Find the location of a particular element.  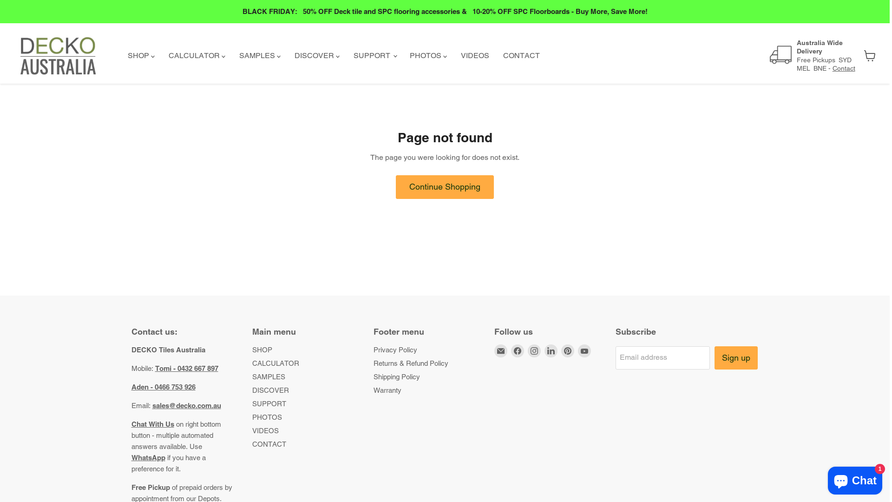

Shopify online store chat is located at coordinates (855, 479).